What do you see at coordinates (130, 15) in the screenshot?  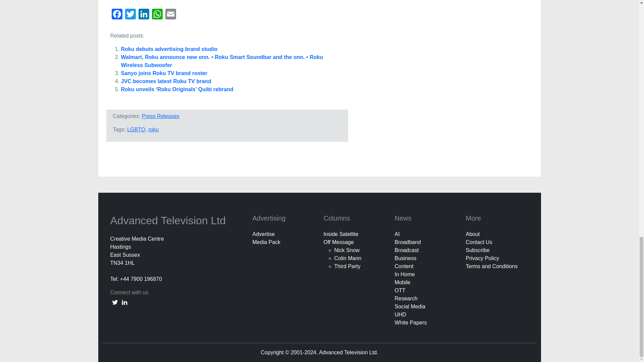 I see `Twitter` at bounding box center [130, 15].